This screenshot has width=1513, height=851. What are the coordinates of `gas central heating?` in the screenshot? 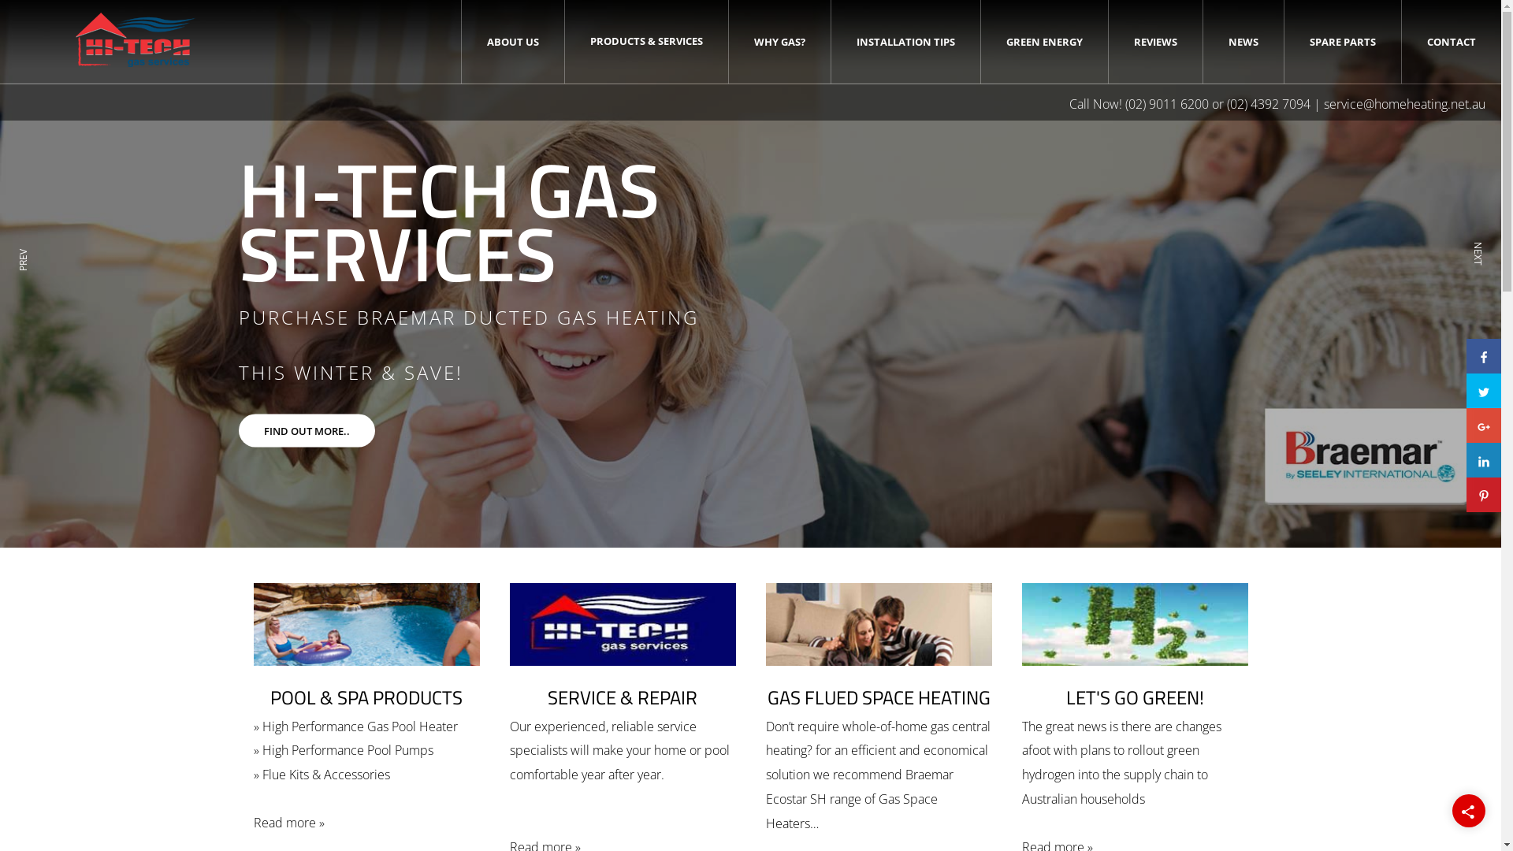 It's located at (878, 738).